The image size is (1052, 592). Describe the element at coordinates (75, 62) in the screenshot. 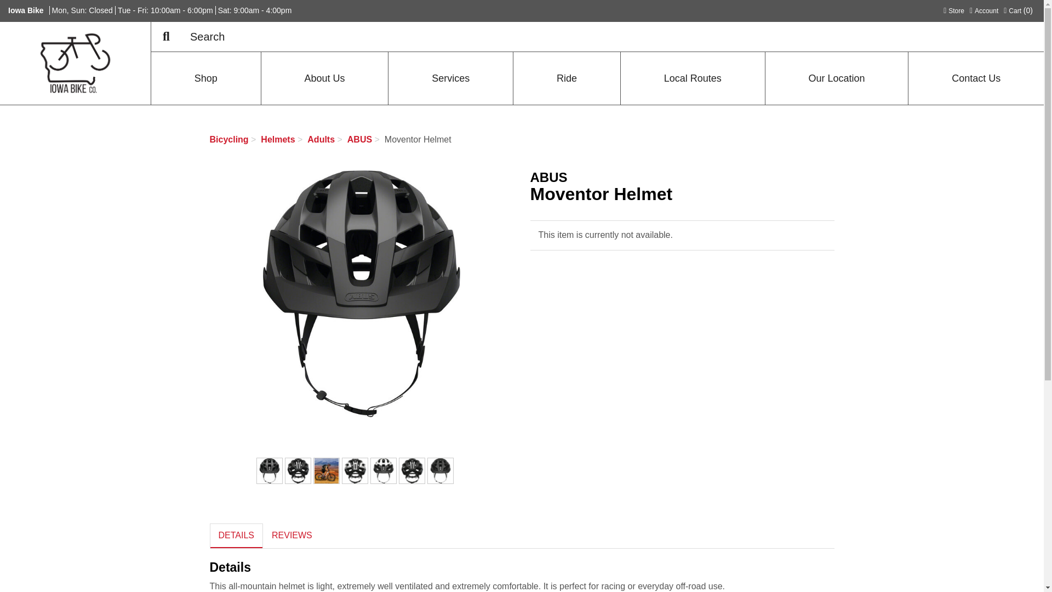

I see `Shop` at that location.